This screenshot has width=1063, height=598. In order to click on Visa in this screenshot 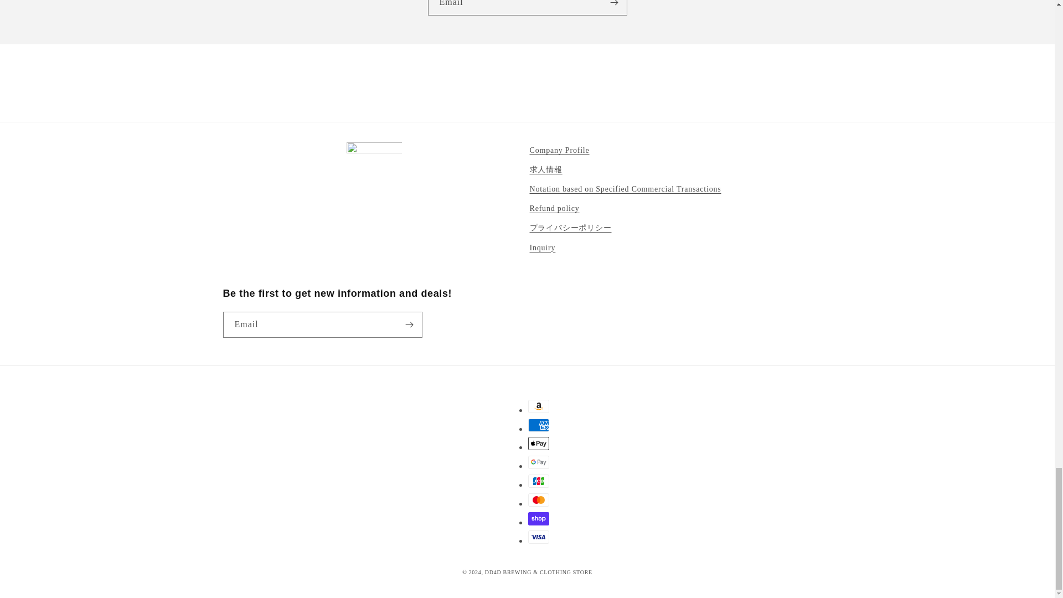, I will do `click(539, 537)`.